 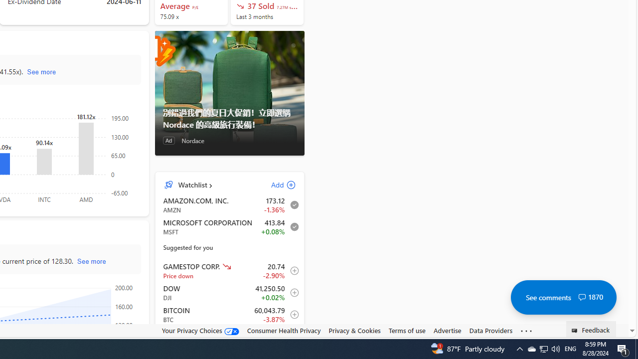 What do you see at coordinates (200, 330) in the screenshot?
I see `Your Privacy Choices` at bounding box center [200, 330].